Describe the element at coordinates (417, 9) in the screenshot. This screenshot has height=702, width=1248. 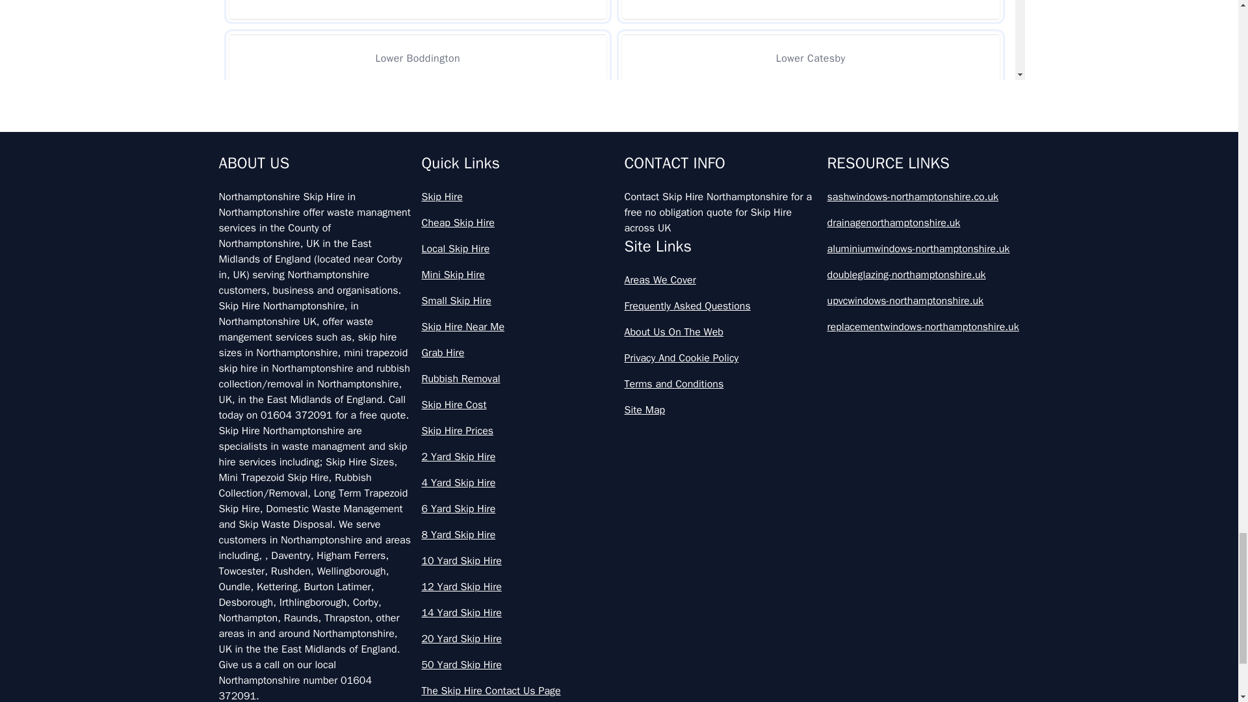
I see `Church End` at that location.